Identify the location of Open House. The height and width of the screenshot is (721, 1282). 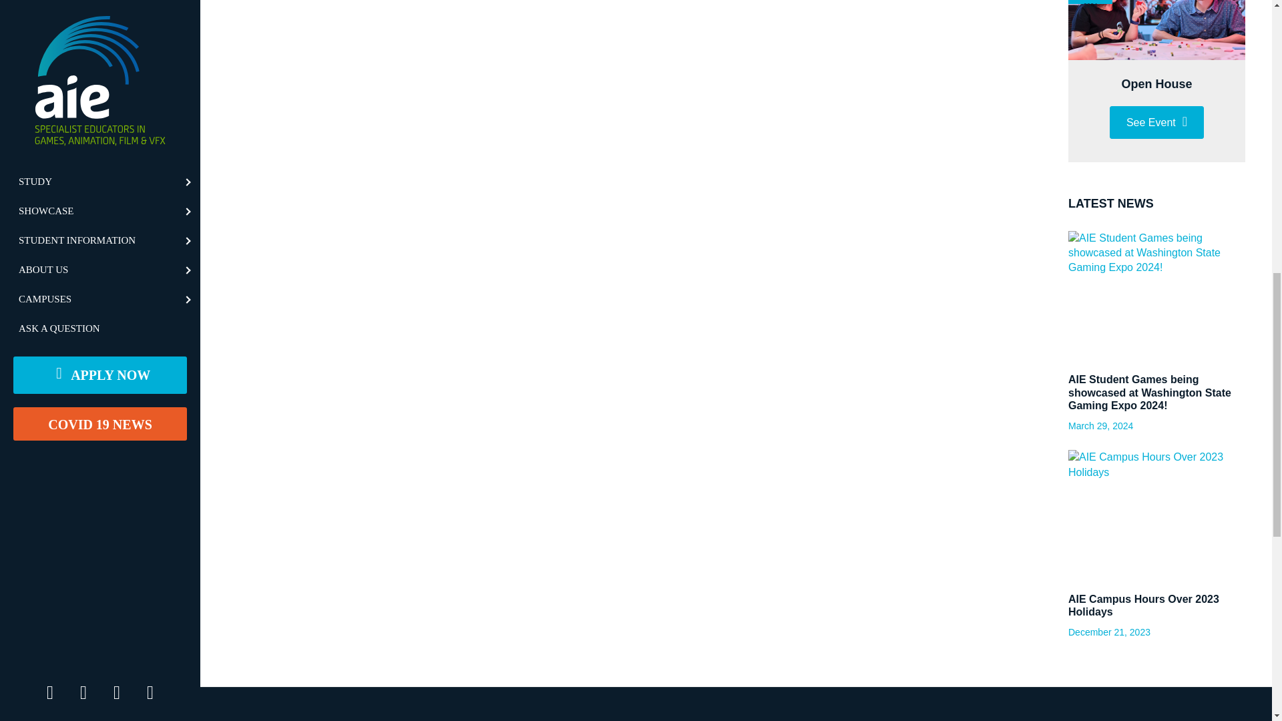
(1156, 29).